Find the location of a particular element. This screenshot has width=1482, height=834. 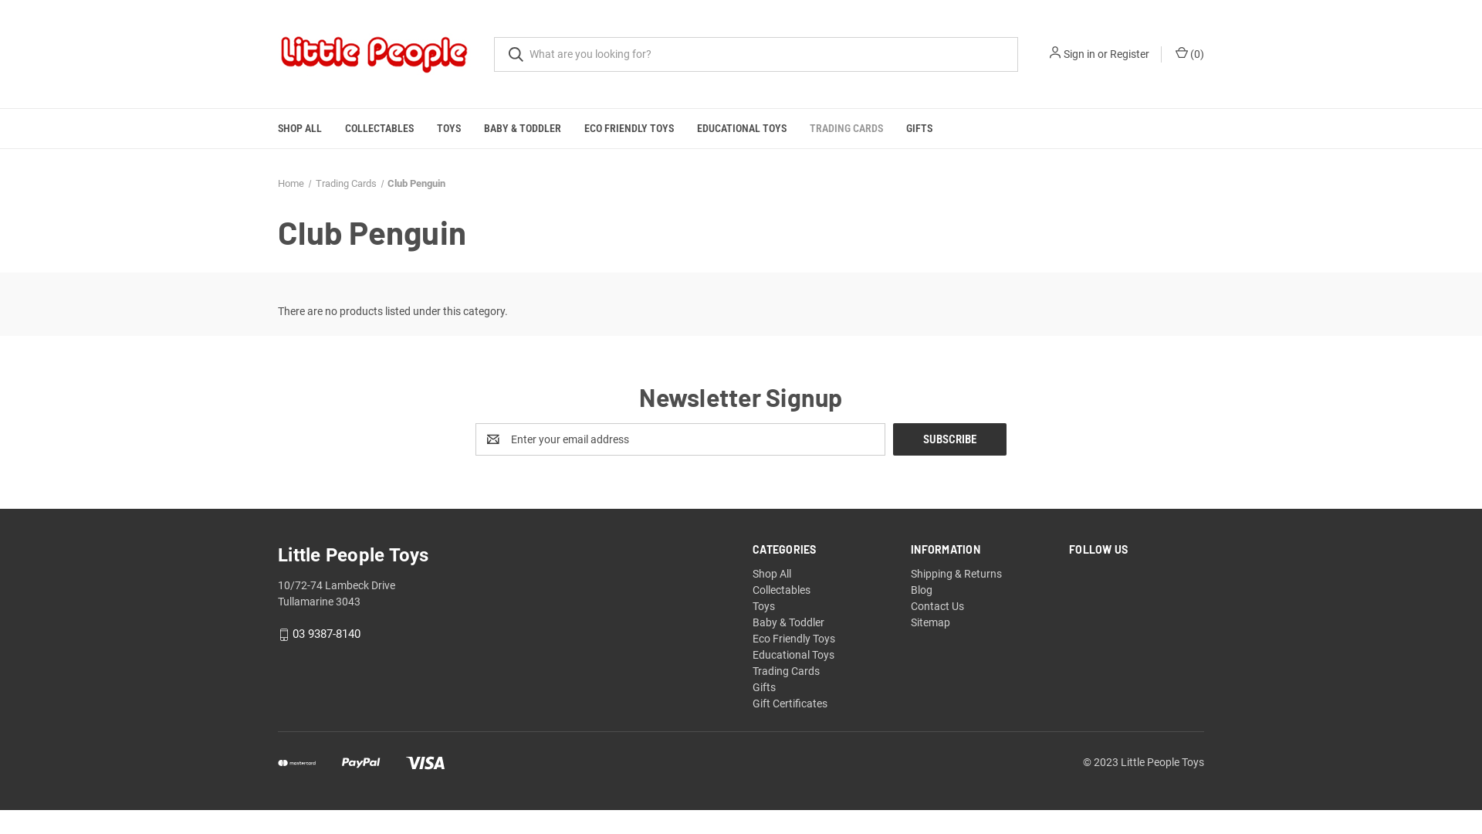

Register is located at coordinates (1130, 54).